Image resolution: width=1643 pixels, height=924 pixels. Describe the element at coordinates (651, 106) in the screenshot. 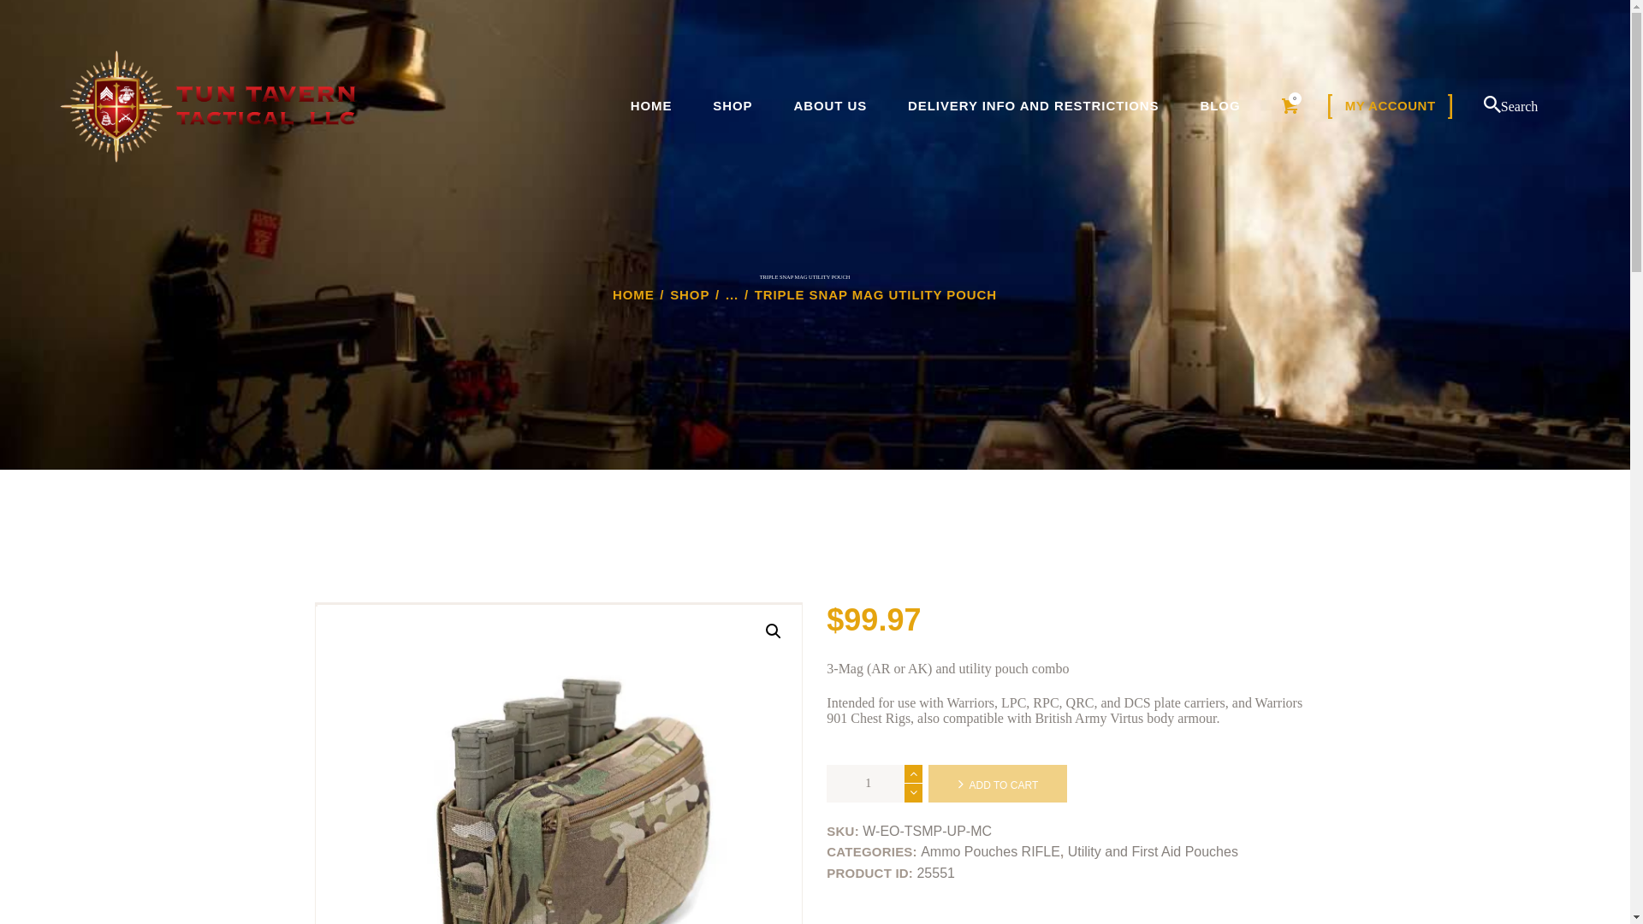

I see `HOME` at that location.